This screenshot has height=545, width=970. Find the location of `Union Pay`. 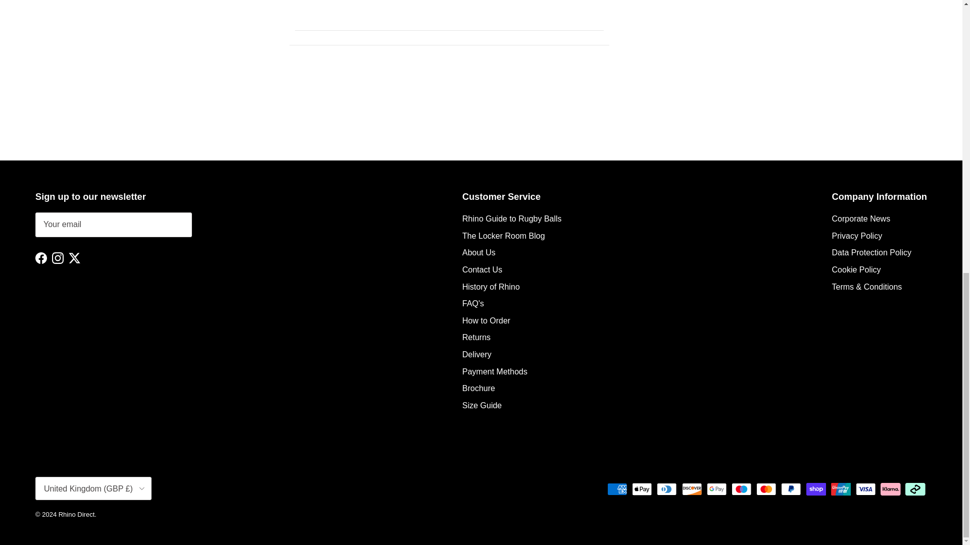

Union Pay is located at coordinates (841, 488).